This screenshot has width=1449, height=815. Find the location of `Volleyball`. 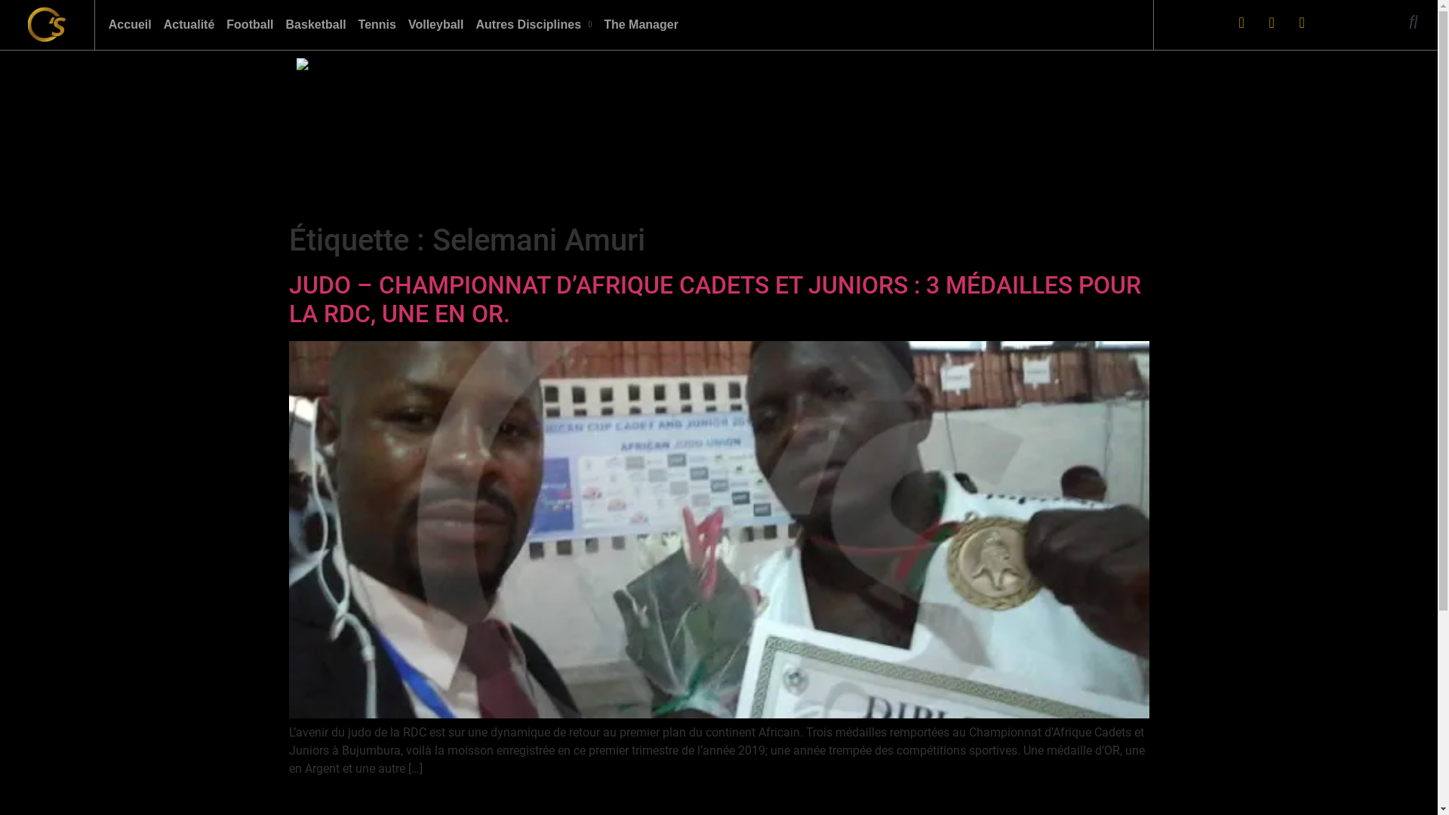

Volleyball is located at coordinates (436, 25).